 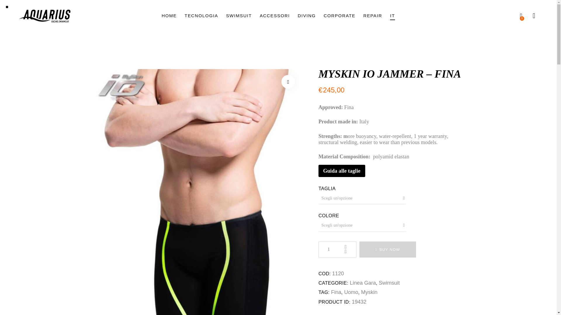 I want to click on REPAIR, so click(x=373, y=16).